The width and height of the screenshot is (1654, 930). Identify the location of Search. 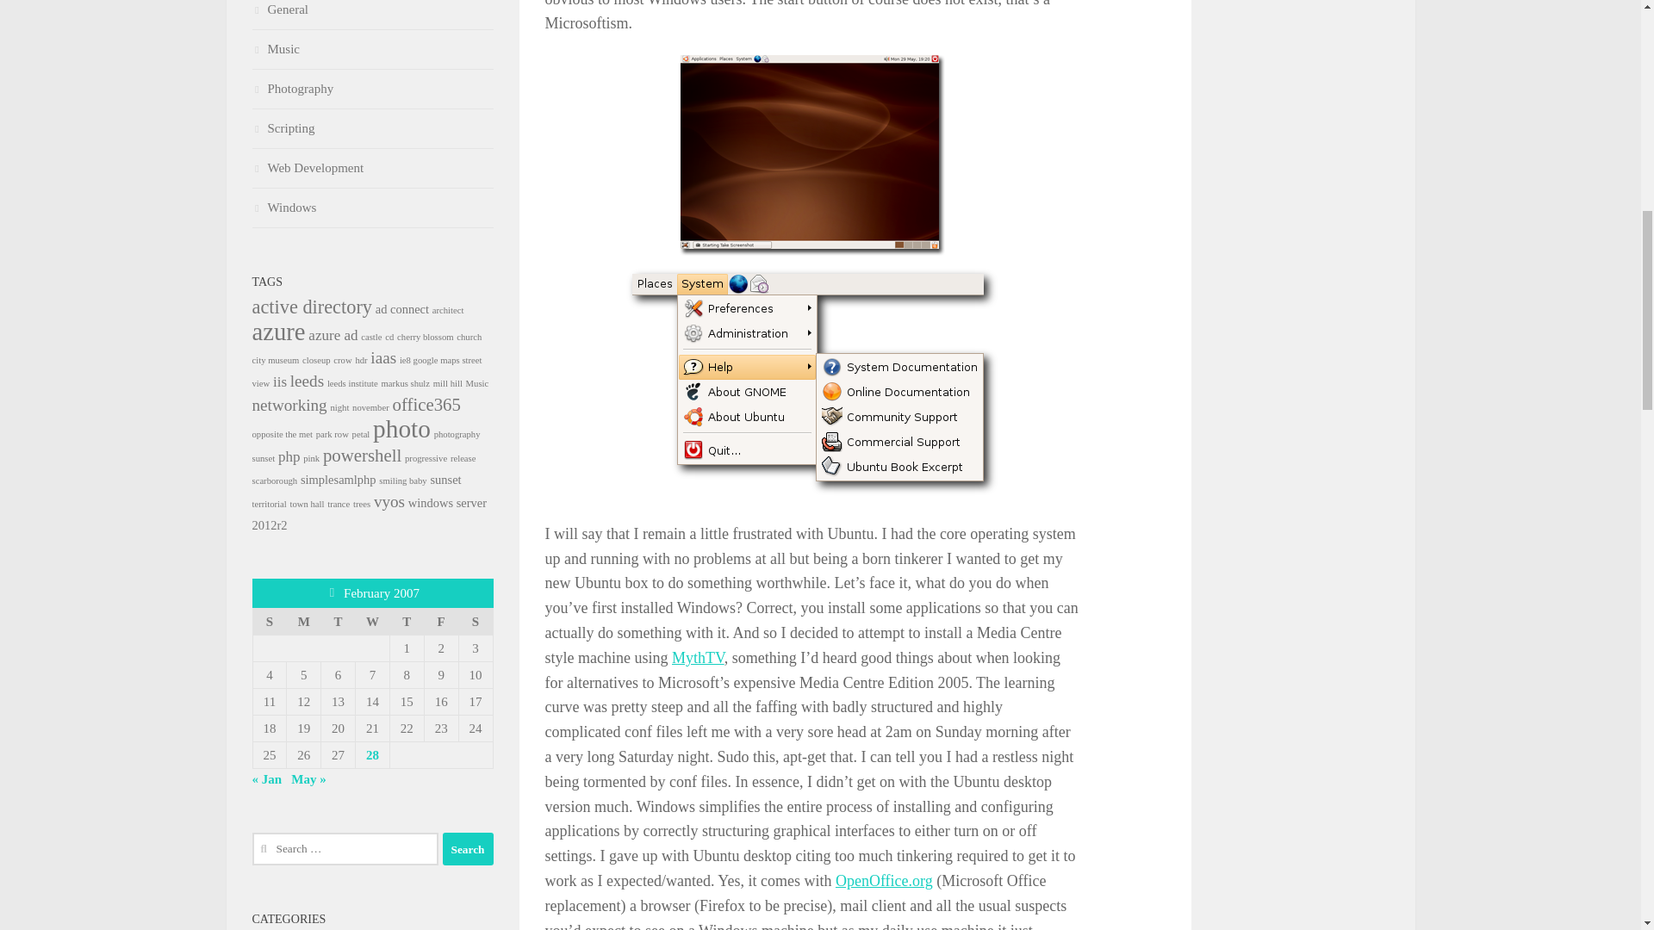
(468, 849).